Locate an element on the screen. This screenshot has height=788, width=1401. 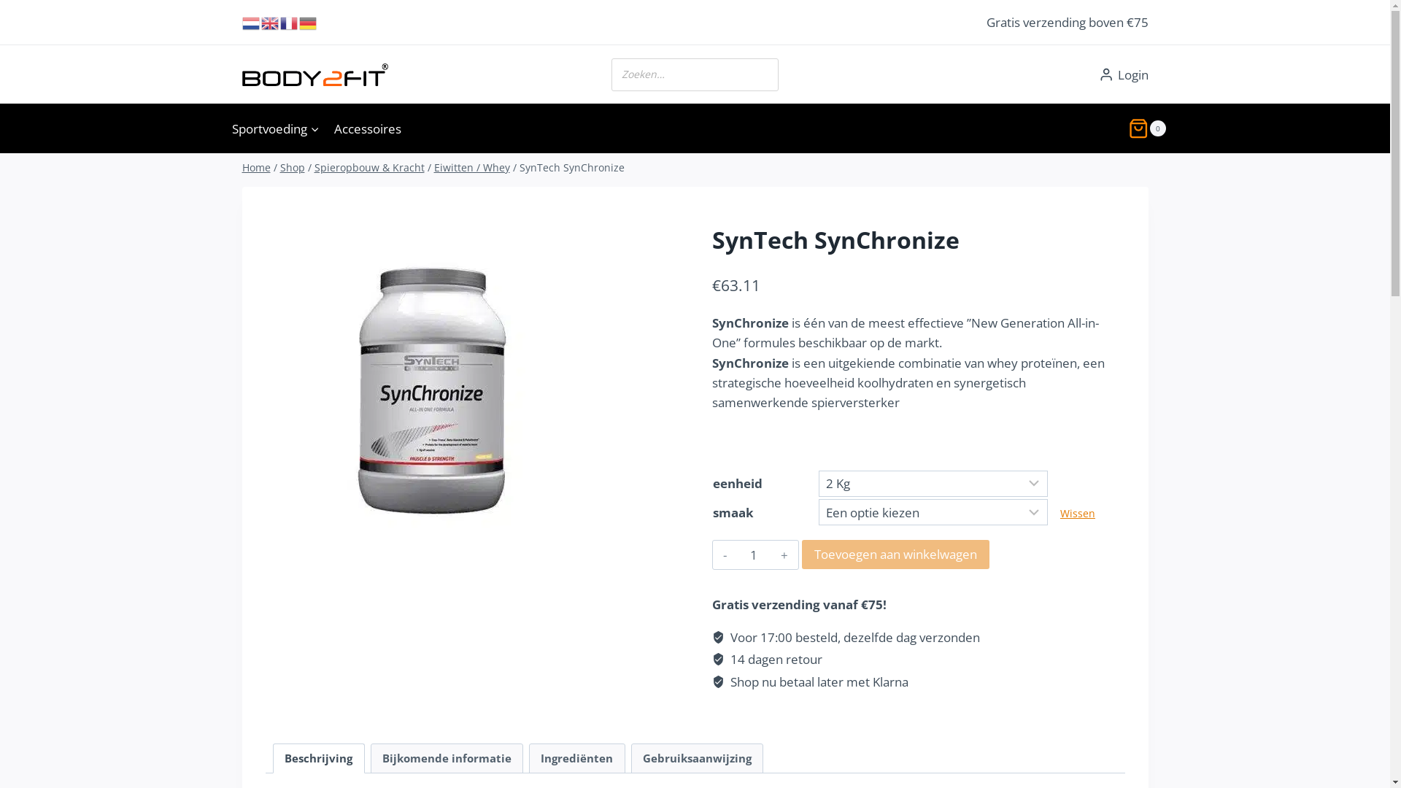
Sportvoeding is located at coordinates (276, 128).